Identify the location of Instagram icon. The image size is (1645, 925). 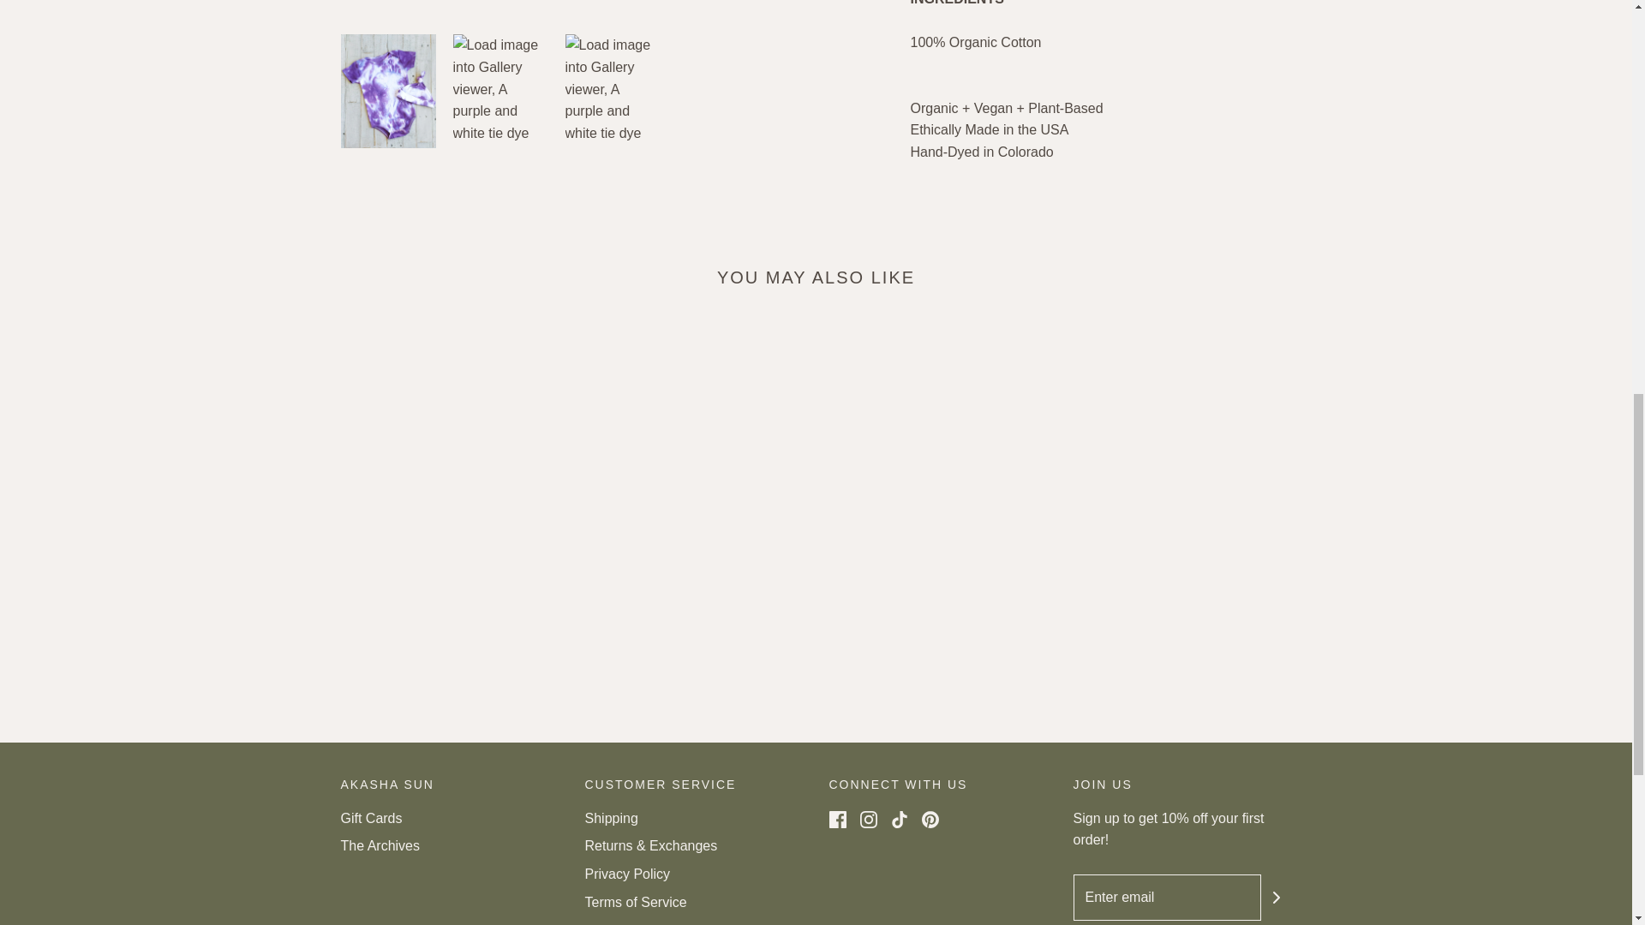
(869, 819).